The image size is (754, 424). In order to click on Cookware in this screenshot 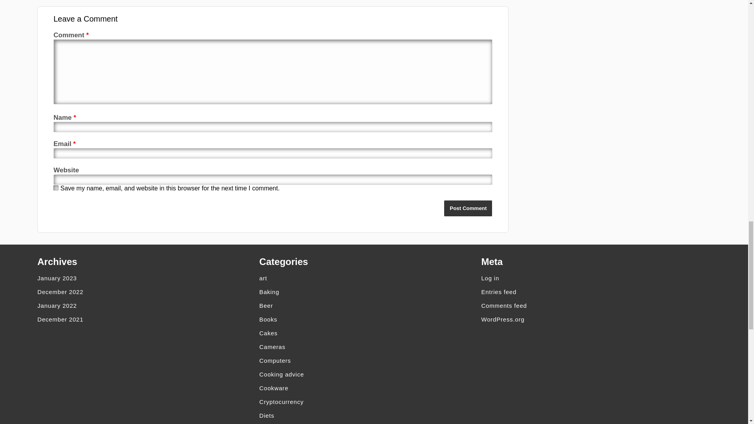, I will do `click(370, 388)`.